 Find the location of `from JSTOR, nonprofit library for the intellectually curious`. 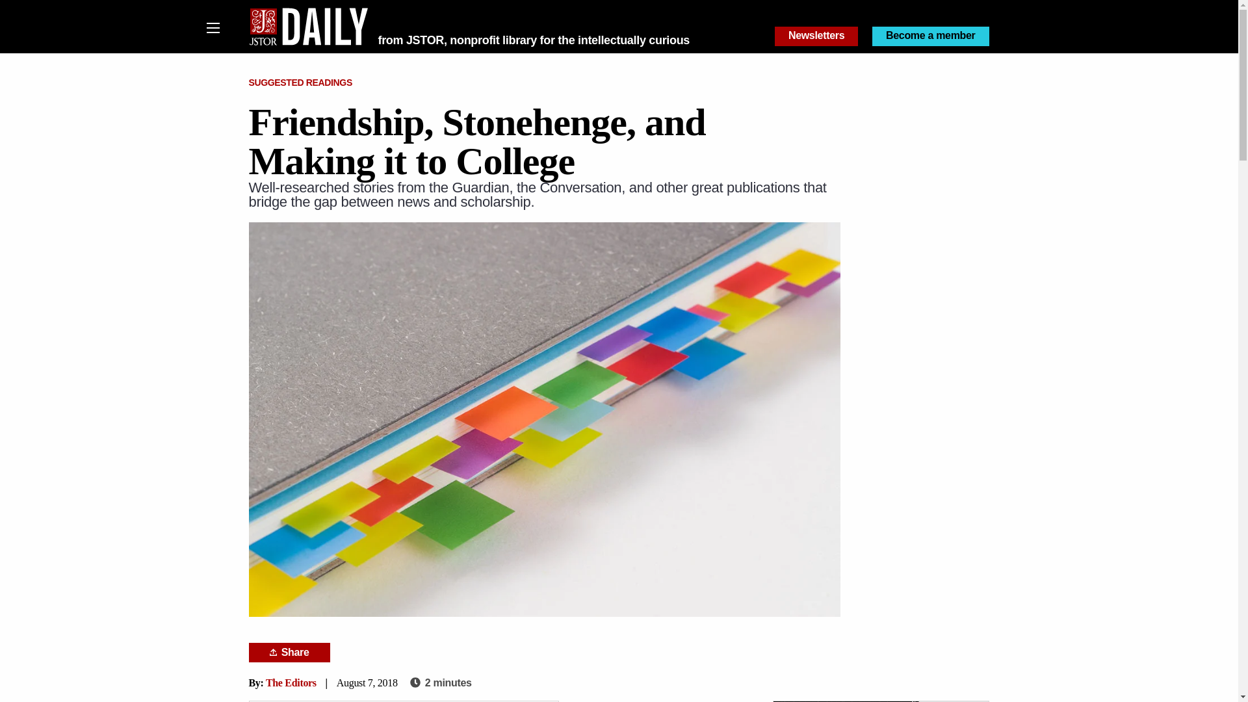

from JSTOR, nonprofit library for the intellectually curious is located at coordinates (534, 40).